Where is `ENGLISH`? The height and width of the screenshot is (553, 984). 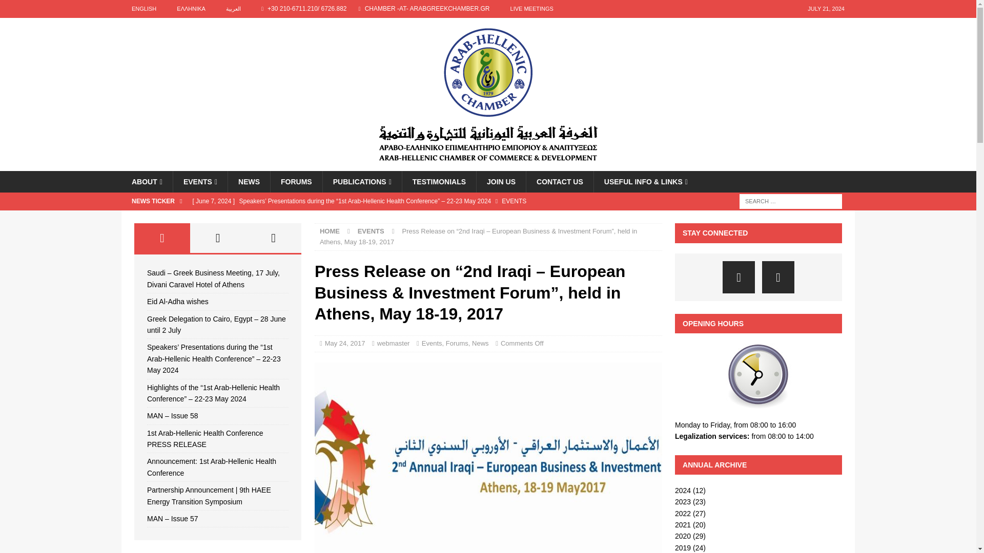
ENGLISH is located at coordinates (143, 9).